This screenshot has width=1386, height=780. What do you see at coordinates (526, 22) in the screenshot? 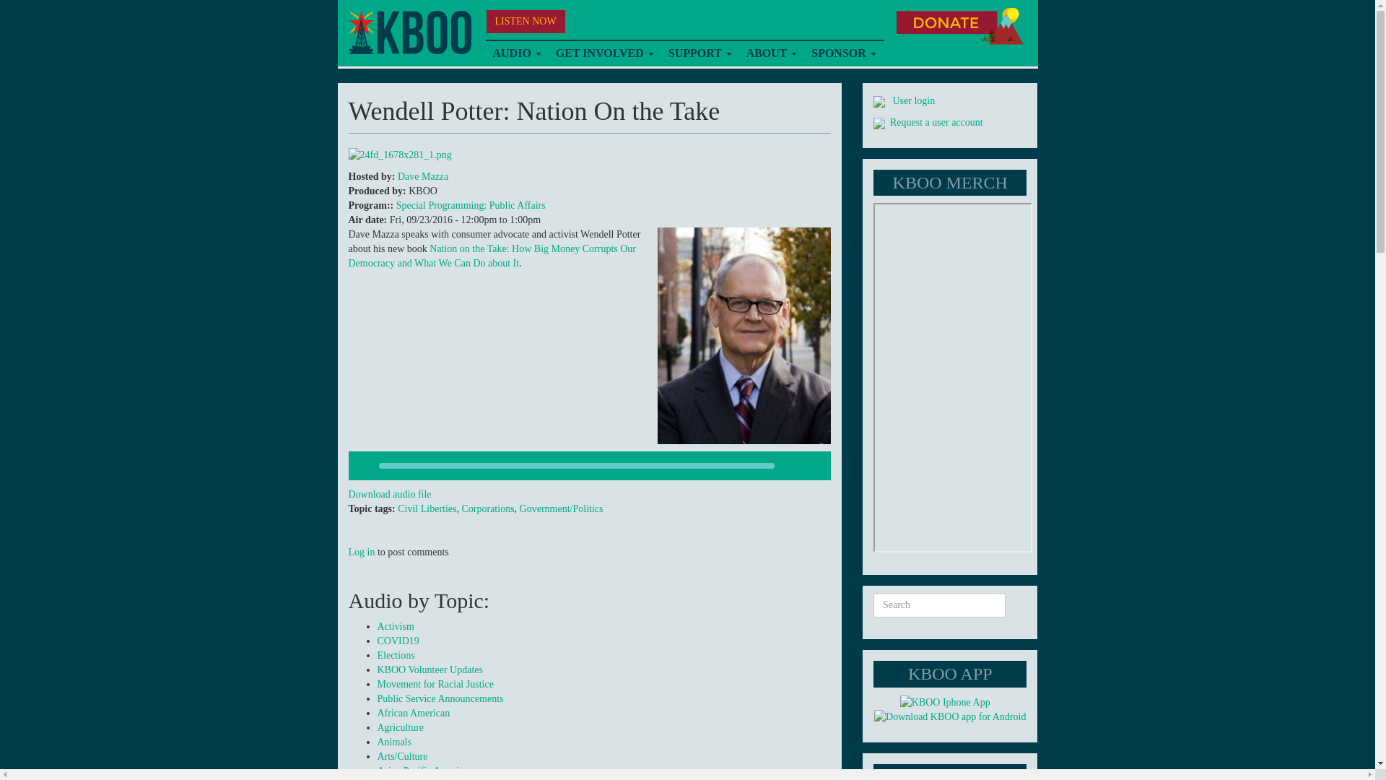
I see `LISTEN NOW` at bounding box center [526, 22].